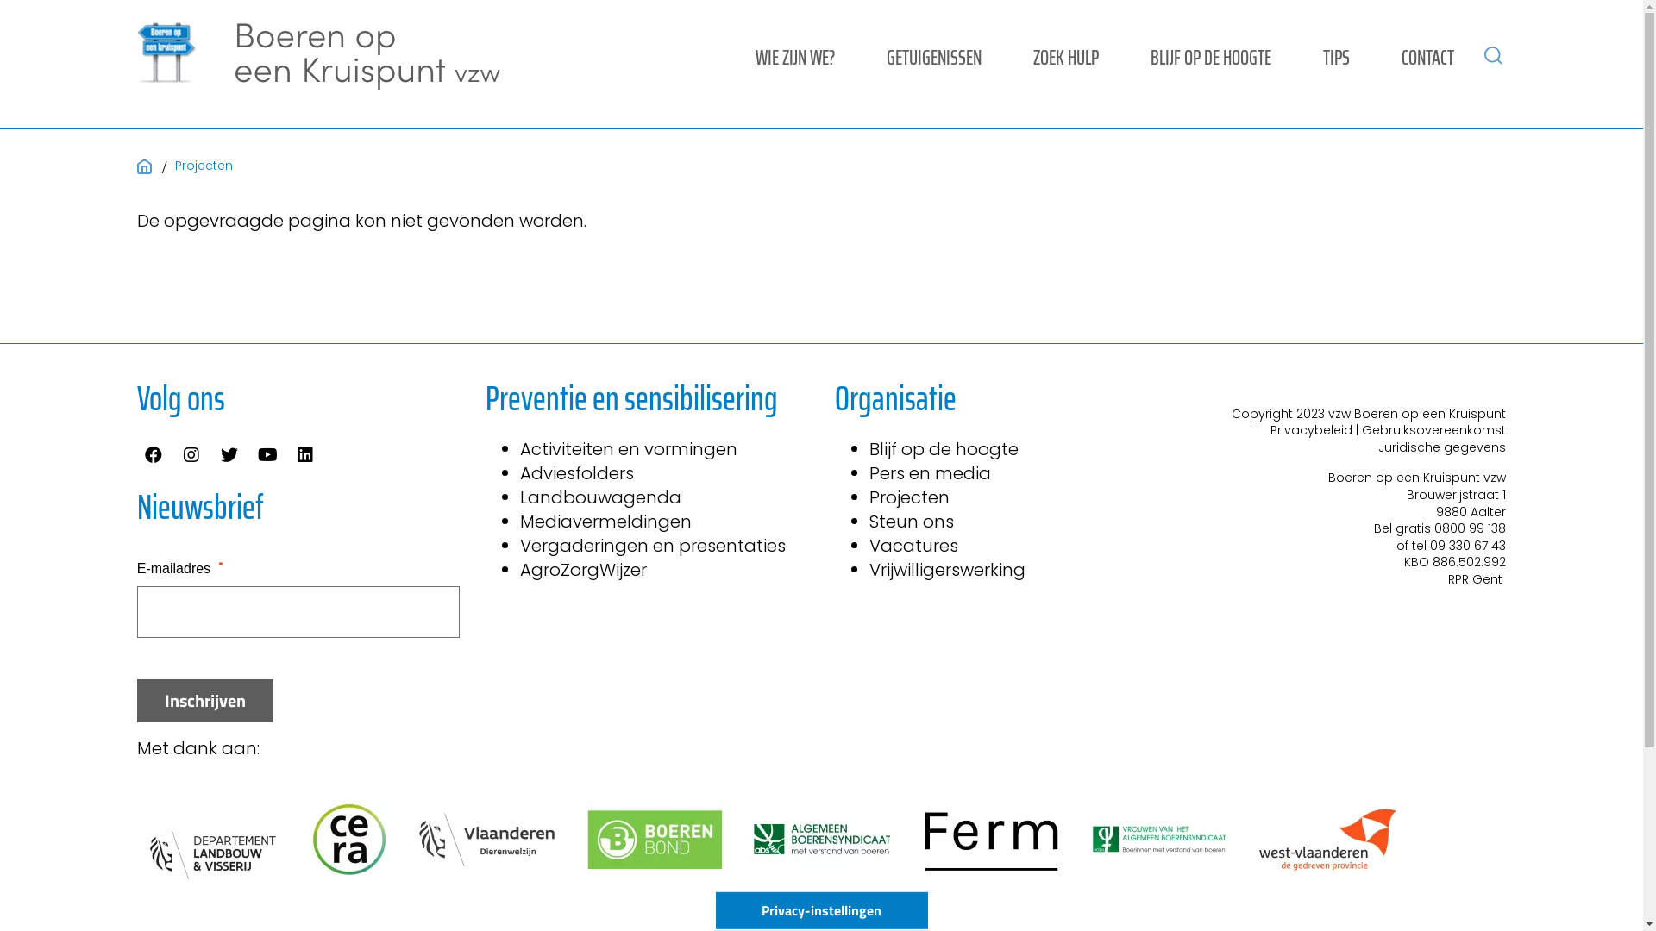 The height and width of the screenshot is (931, 1656). I want to click on Facebook, so click(154, 455).